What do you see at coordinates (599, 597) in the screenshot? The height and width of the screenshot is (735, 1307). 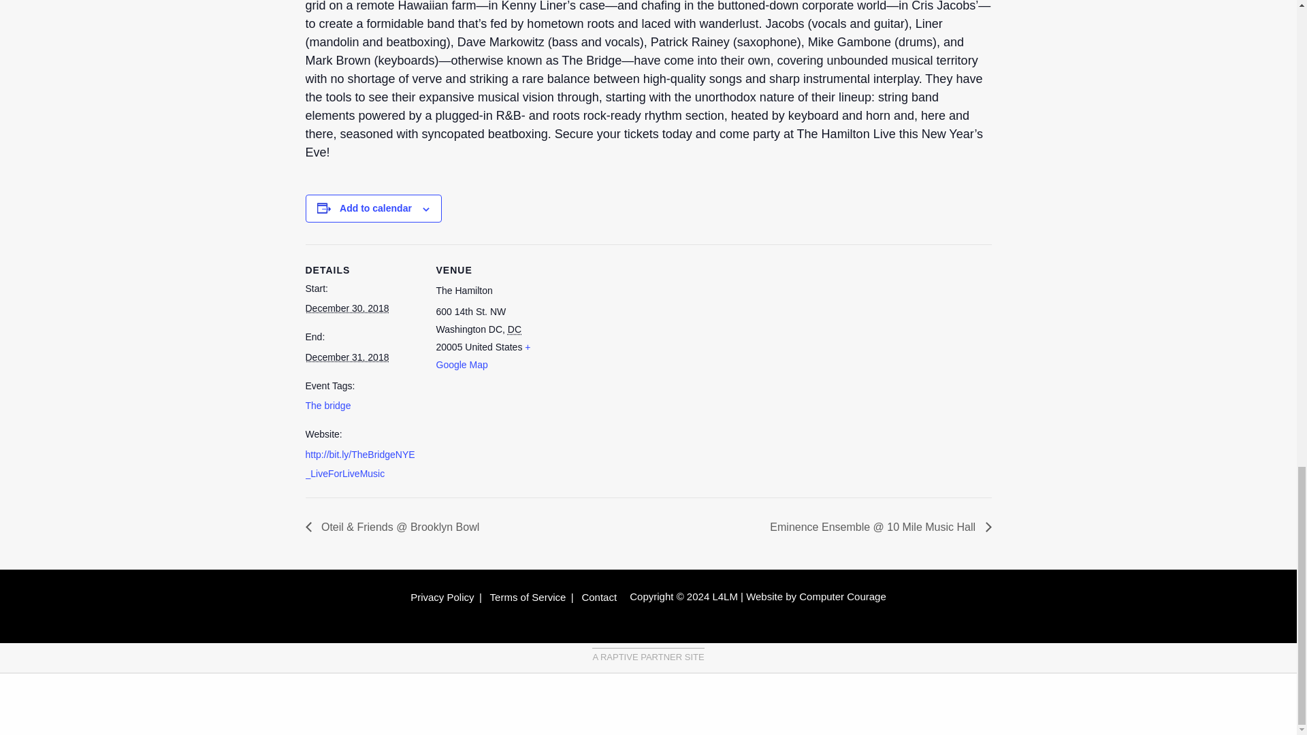 I see `Contact` at bounding box center [599, 597].